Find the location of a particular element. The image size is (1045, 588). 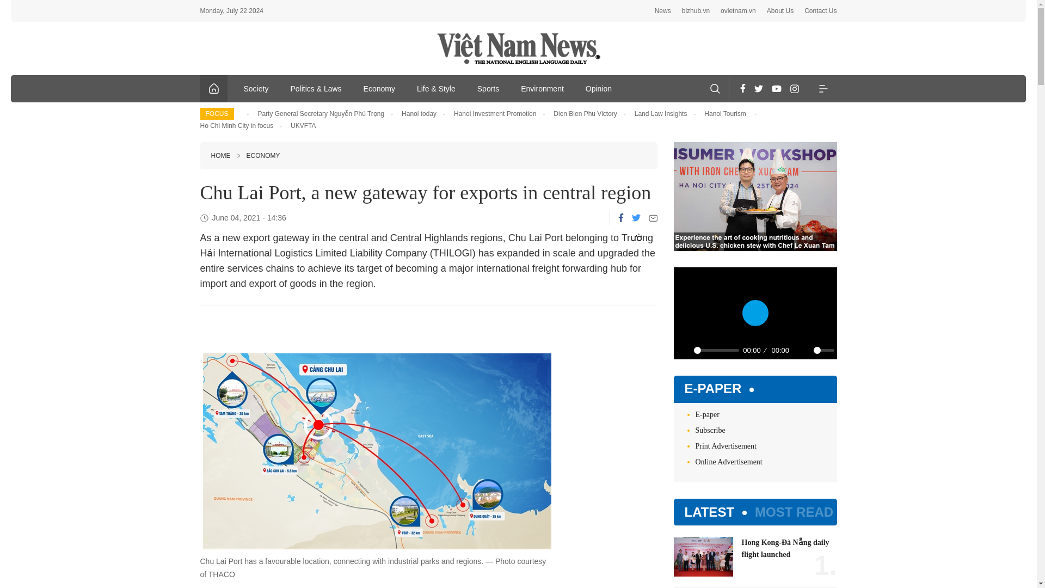

Sports is located at coordinates (488, 88).